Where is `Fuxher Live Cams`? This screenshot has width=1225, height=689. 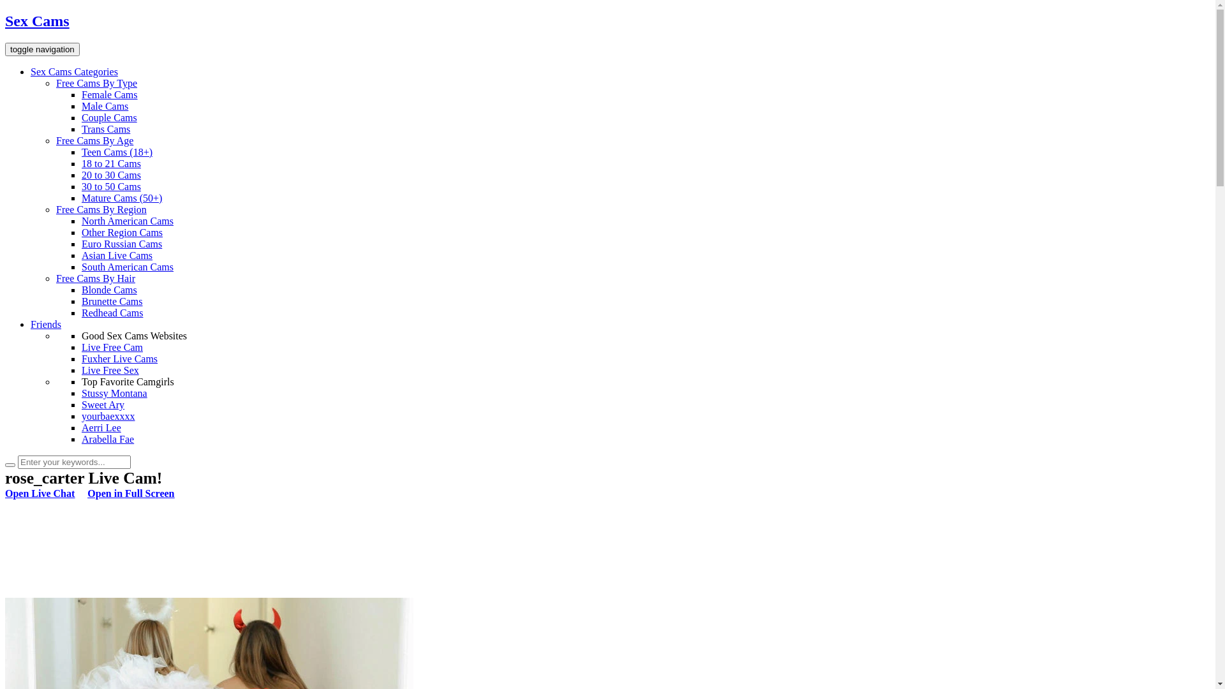 Fuxher Live Cams is located at coordinates (119, 359).